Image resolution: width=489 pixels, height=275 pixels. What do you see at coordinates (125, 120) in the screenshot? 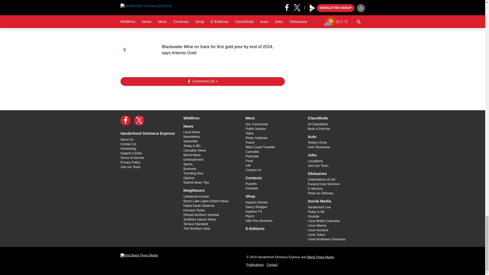
I see `Facebook` at bounding box center [125, 120].